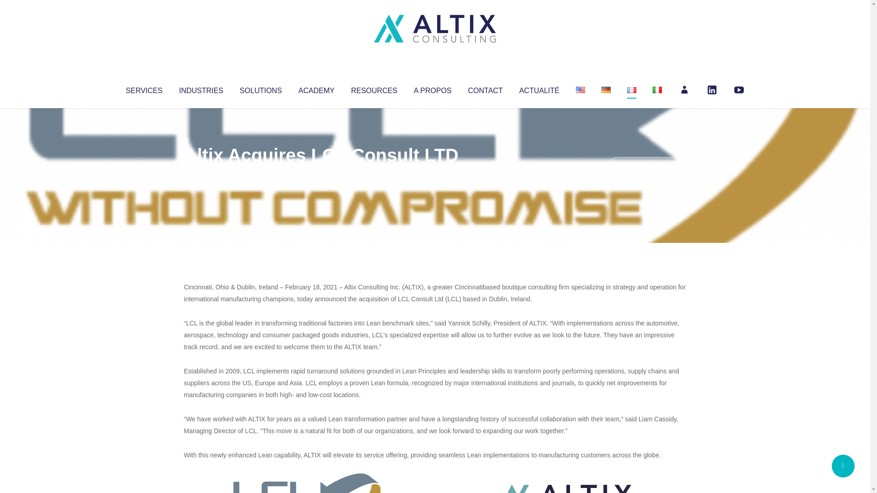 This screenshot has width=877, height=493. I want to click on INDUSTRIES, so click(201, 89).